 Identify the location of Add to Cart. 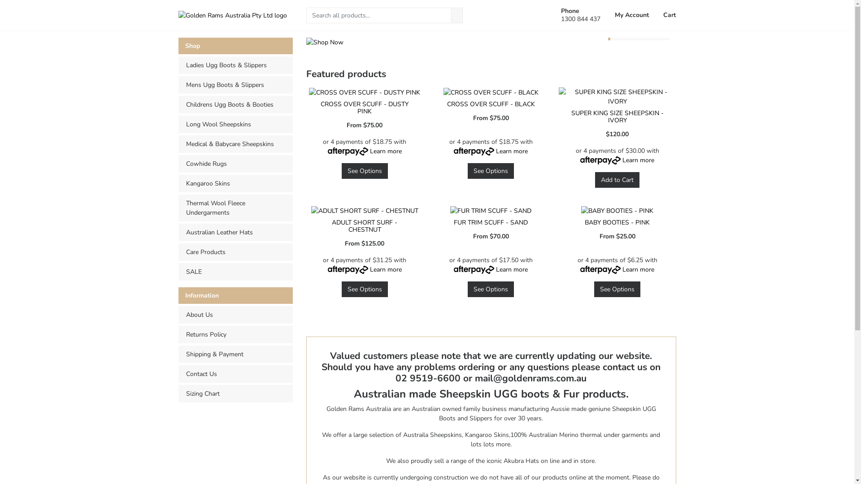
(617, 180).